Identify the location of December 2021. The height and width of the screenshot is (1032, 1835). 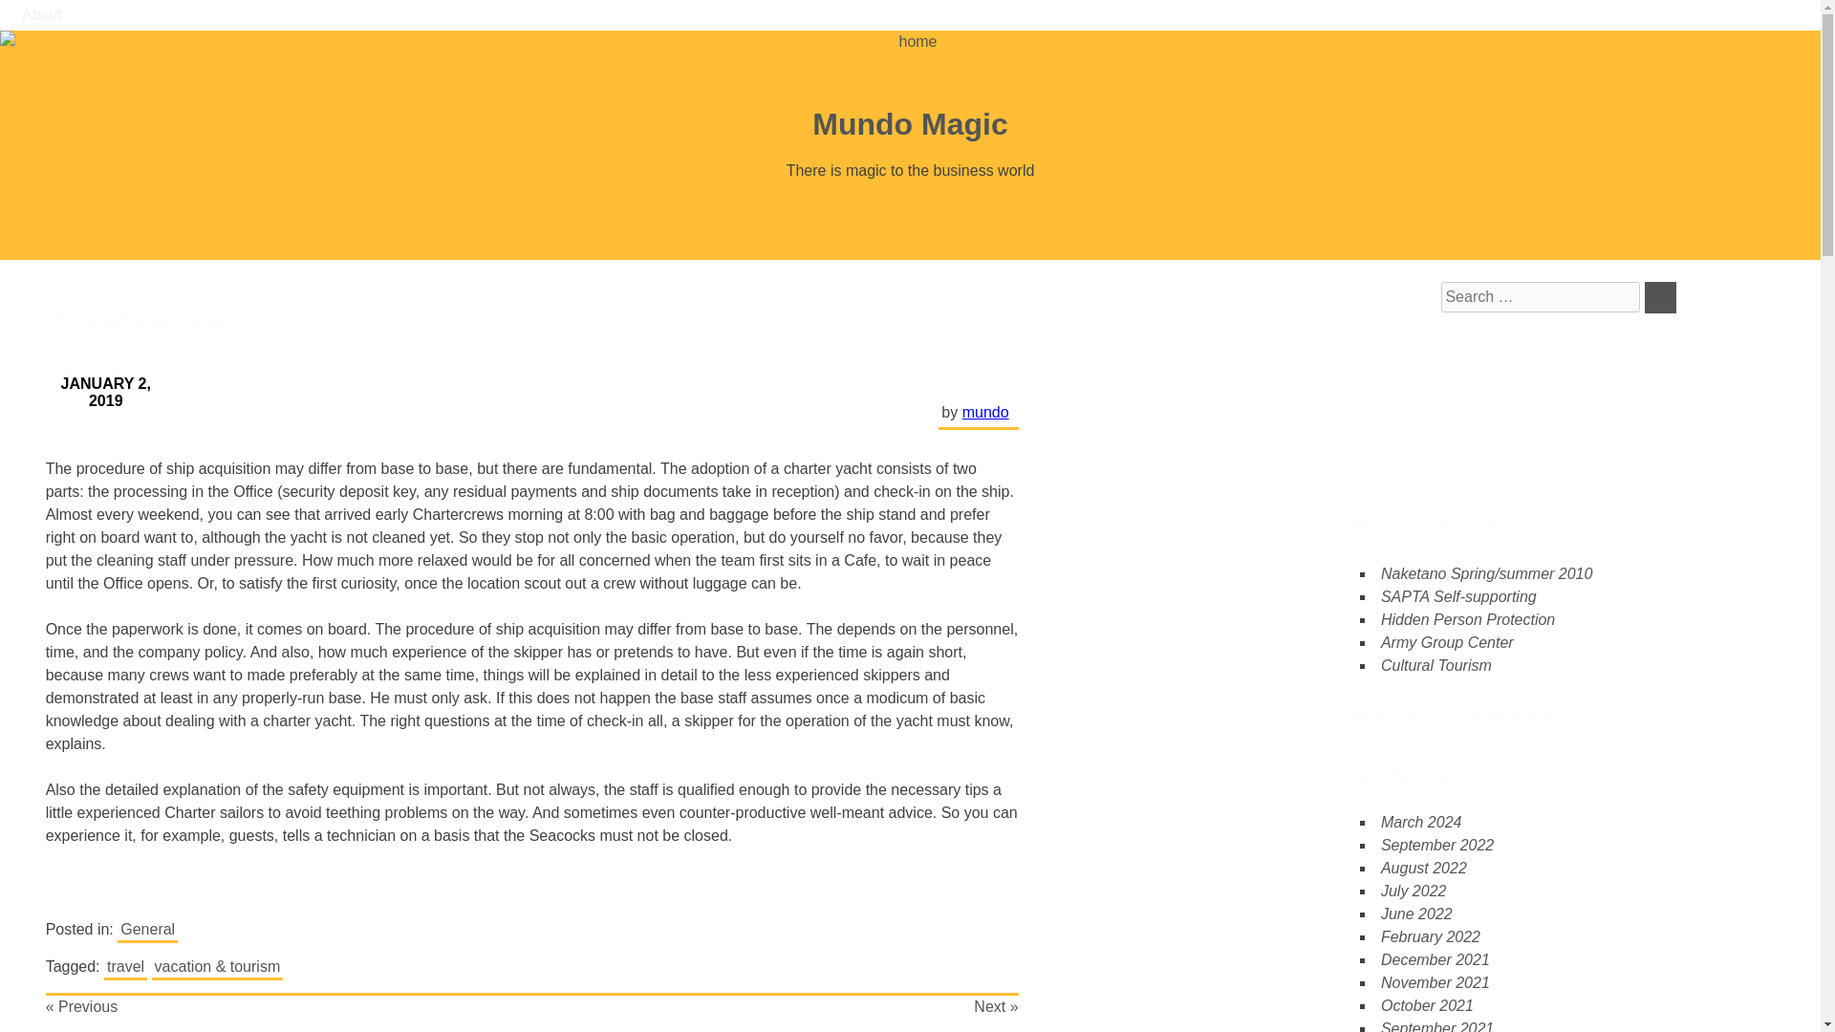
(1436, 959).